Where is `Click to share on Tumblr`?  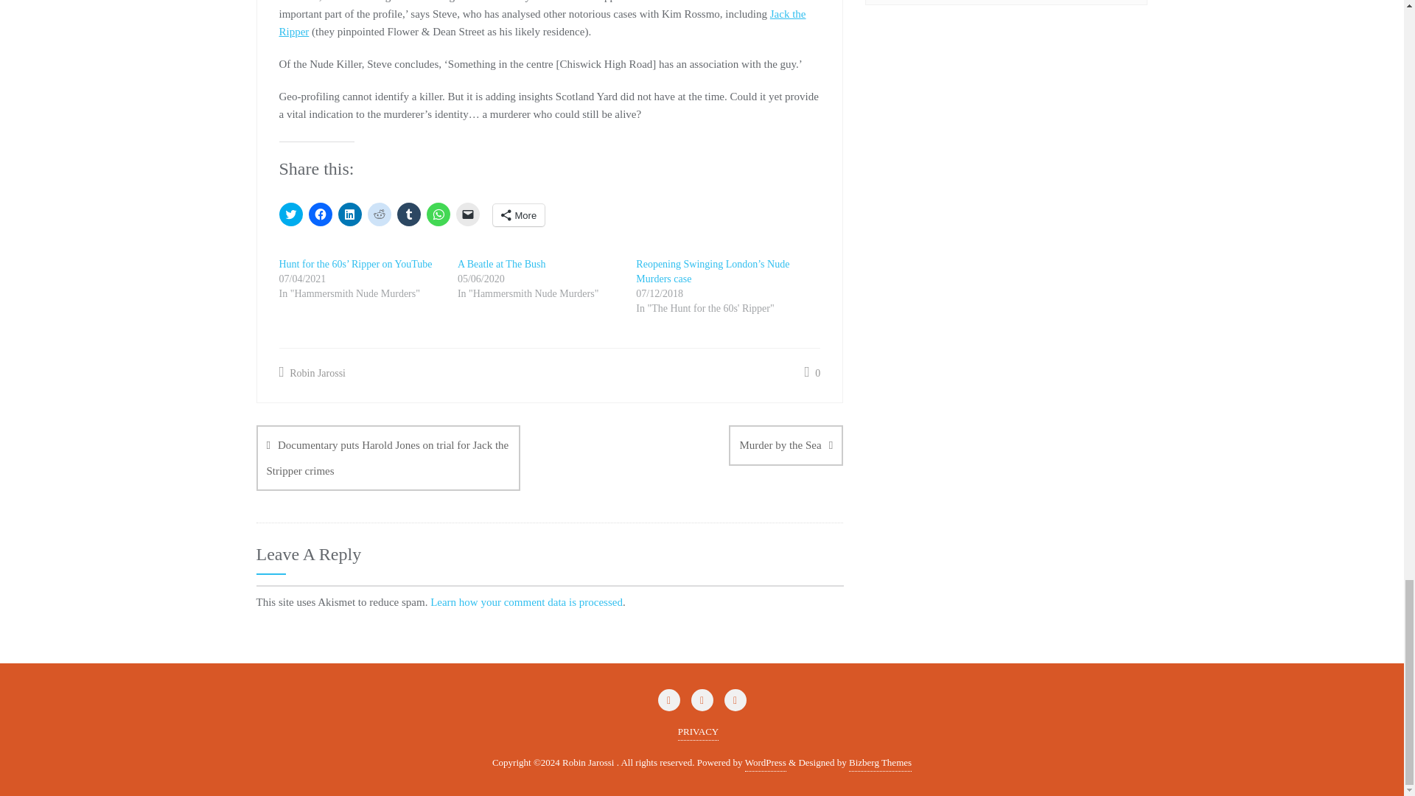
Click to share on Tumblr is located at coordinates (408, 214).